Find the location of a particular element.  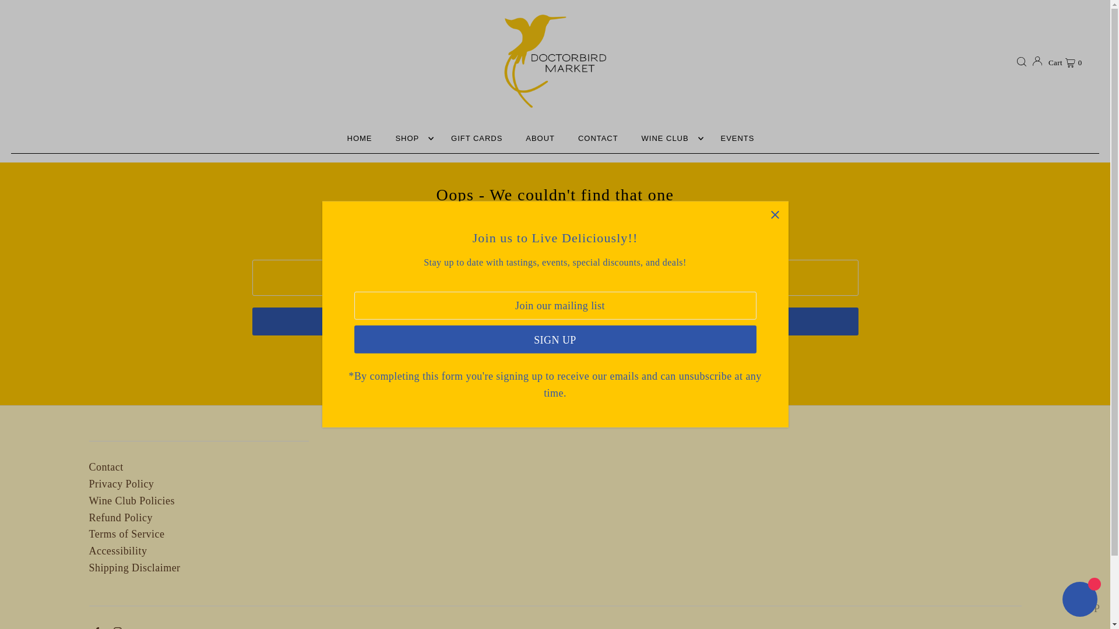

Shopify online store chat is located at coordinates (1079, 600).